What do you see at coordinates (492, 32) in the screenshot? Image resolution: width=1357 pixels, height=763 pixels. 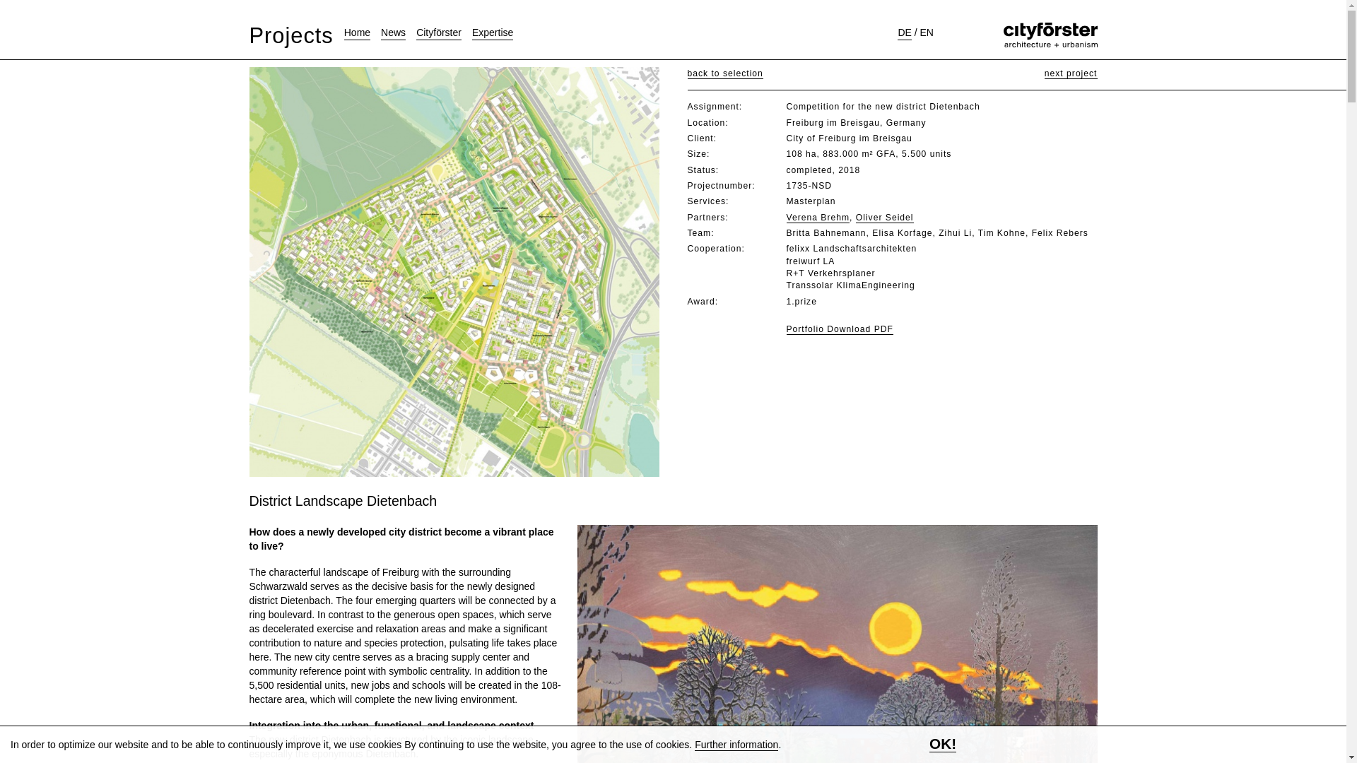 I see `Expertise` at bounding box center [492, 32].